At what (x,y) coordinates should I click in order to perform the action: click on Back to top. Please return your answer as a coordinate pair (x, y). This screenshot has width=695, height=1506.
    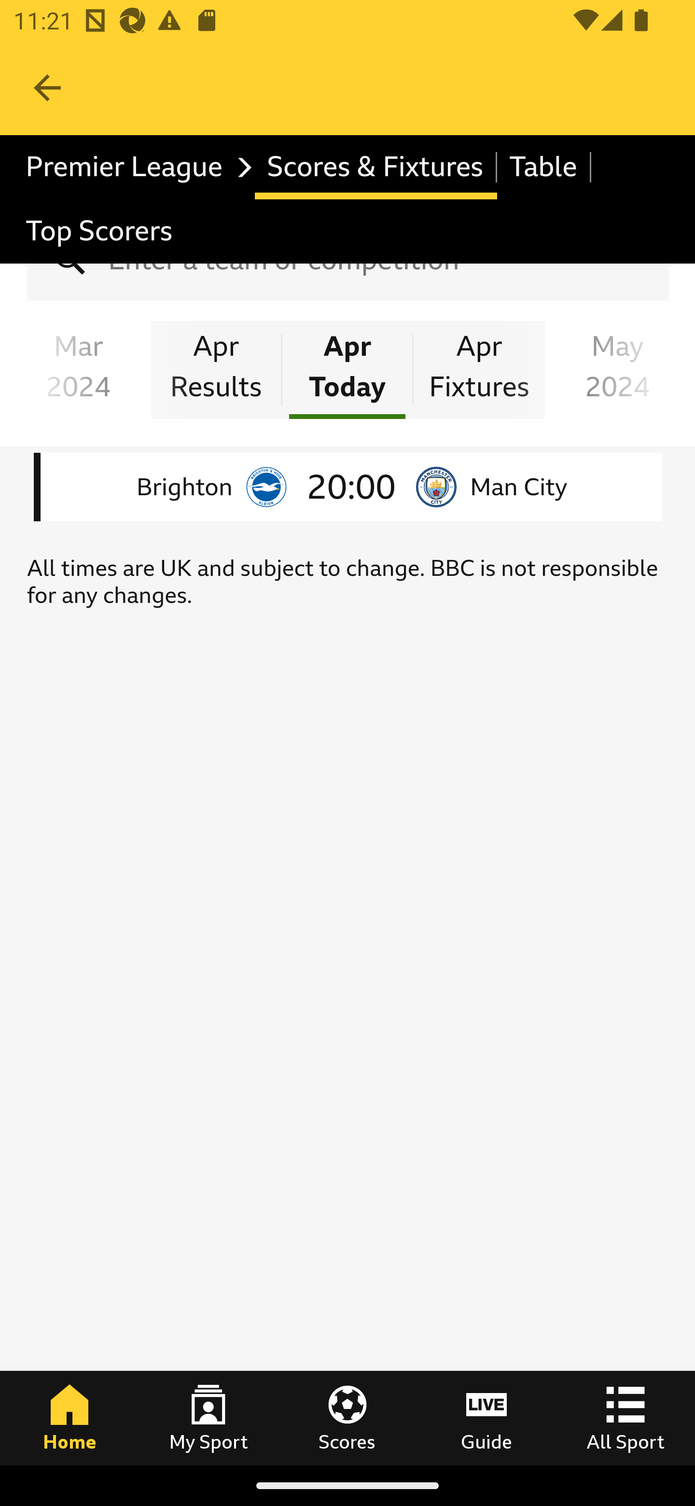
    Looking at the image, I should click on (29, 1394).